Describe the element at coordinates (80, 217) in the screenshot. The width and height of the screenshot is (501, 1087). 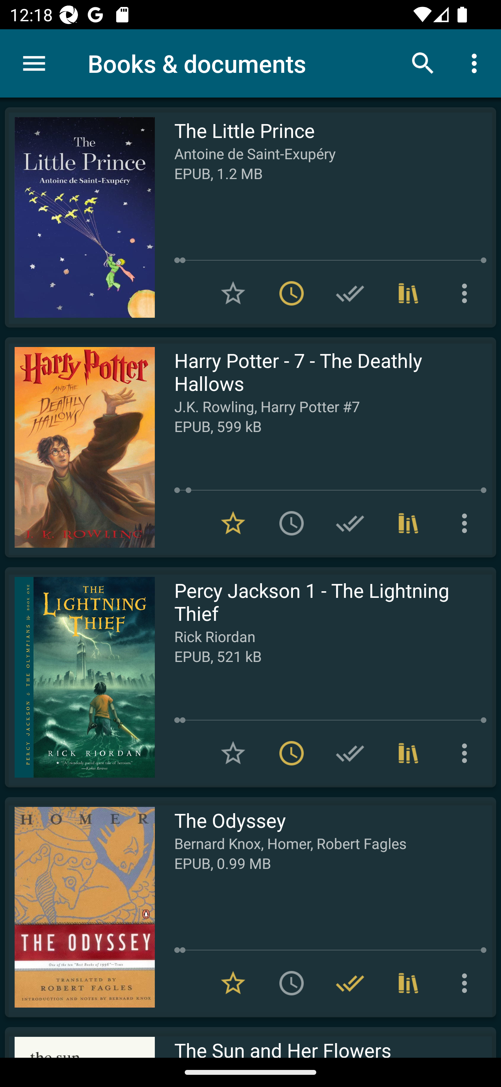
I see `Read The Little Prince` at that location.